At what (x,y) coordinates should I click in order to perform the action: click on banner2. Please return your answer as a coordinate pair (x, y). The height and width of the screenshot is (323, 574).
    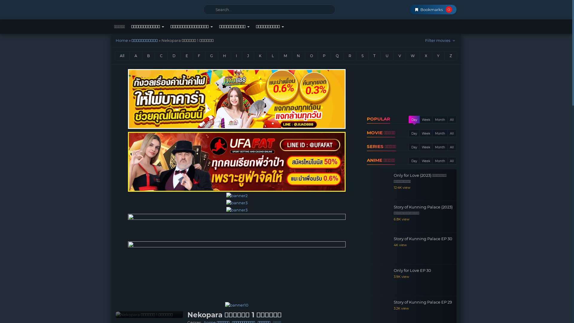
    Looking at the image, I should click on (237, 196).